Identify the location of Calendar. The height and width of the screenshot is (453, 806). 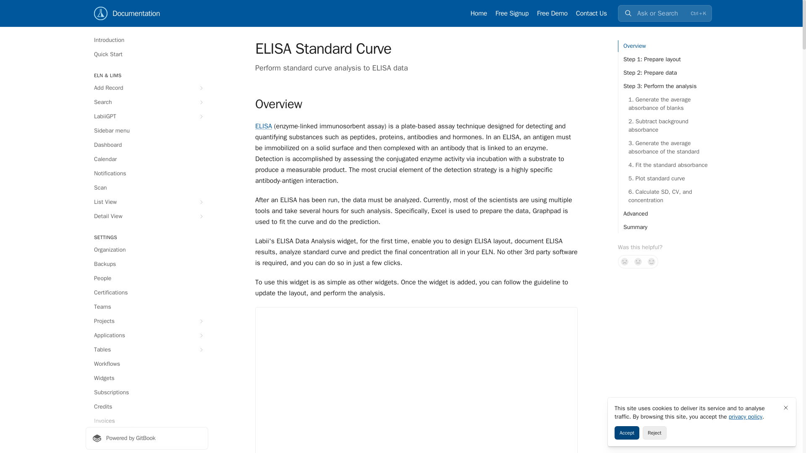
(147, 159).